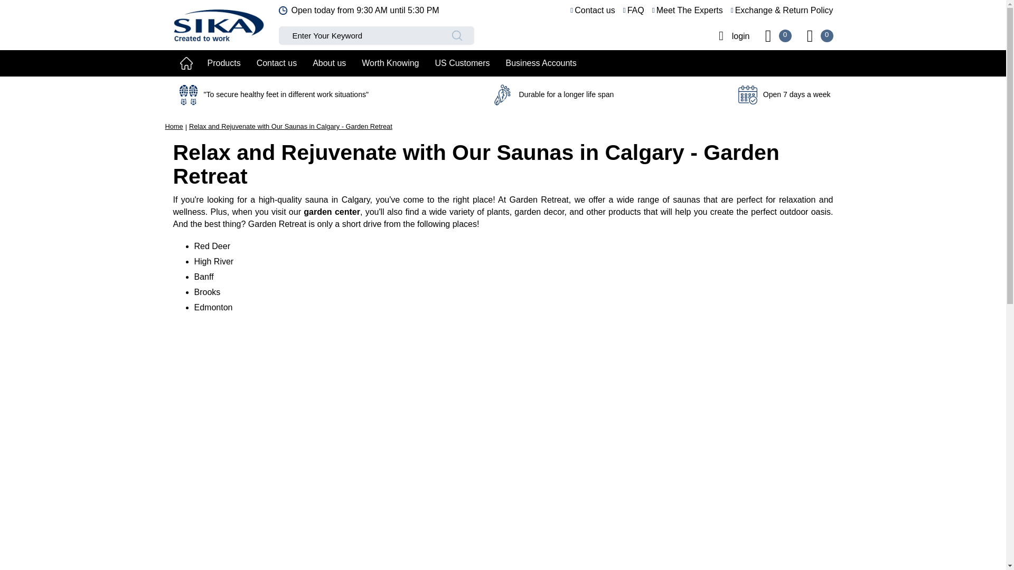 The width and height of the screenshot is (1014, 570). What do you see at coordinates (730, 35) in the screenshot?
I see `login` at bounding box center [730, 35].